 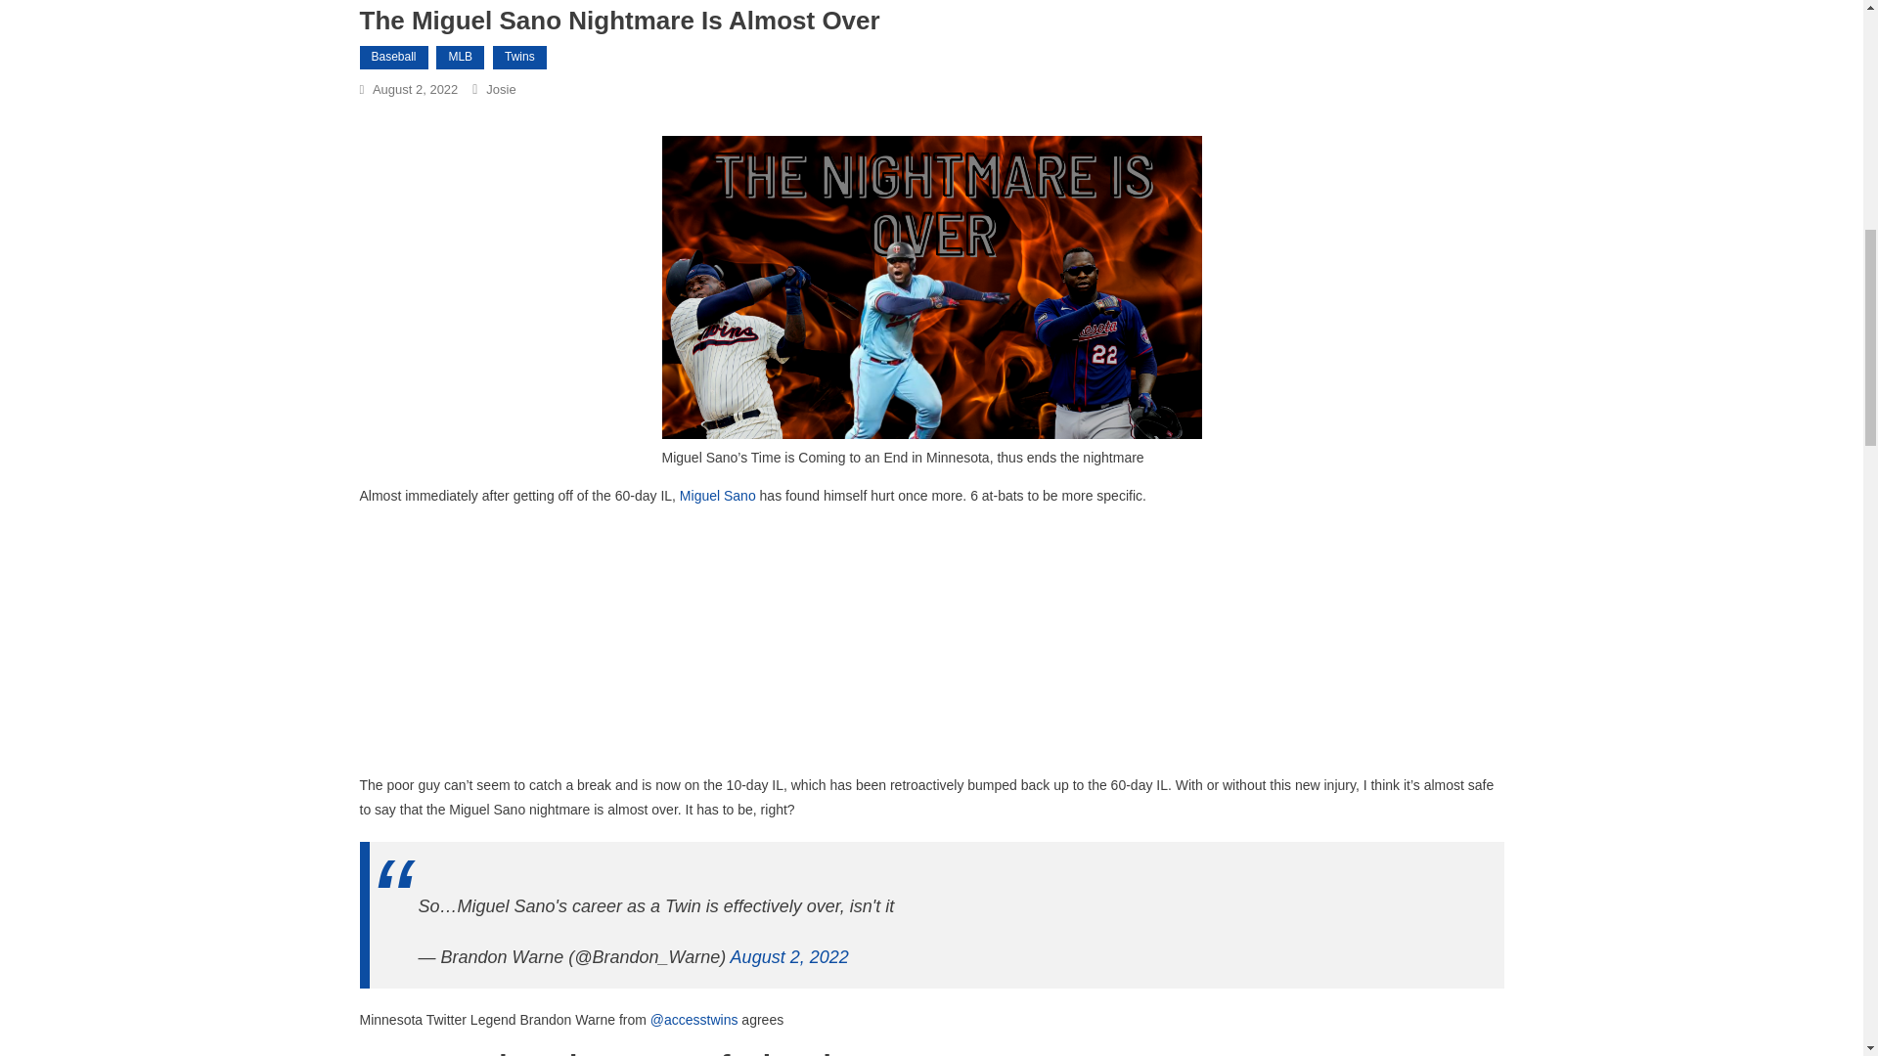 I want to click on Baseball, so click(x=393, y=58).